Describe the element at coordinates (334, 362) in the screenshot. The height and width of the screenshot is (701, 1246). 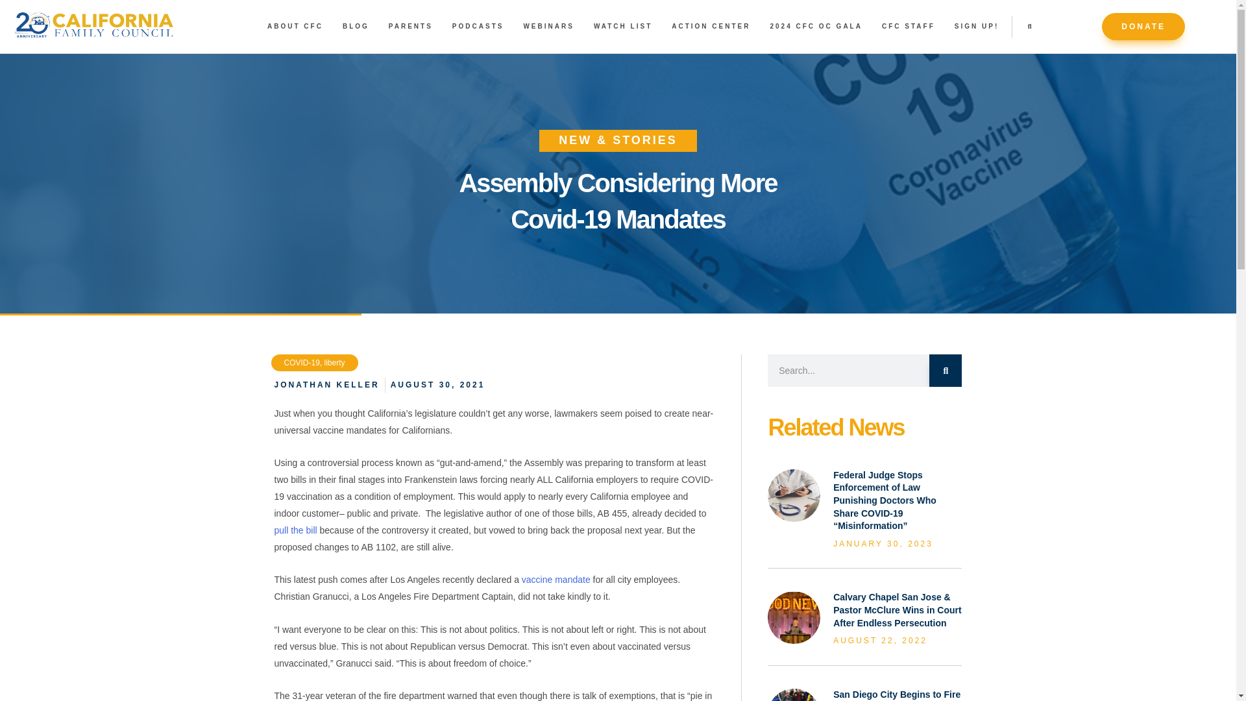
I see `liberty` at that location.